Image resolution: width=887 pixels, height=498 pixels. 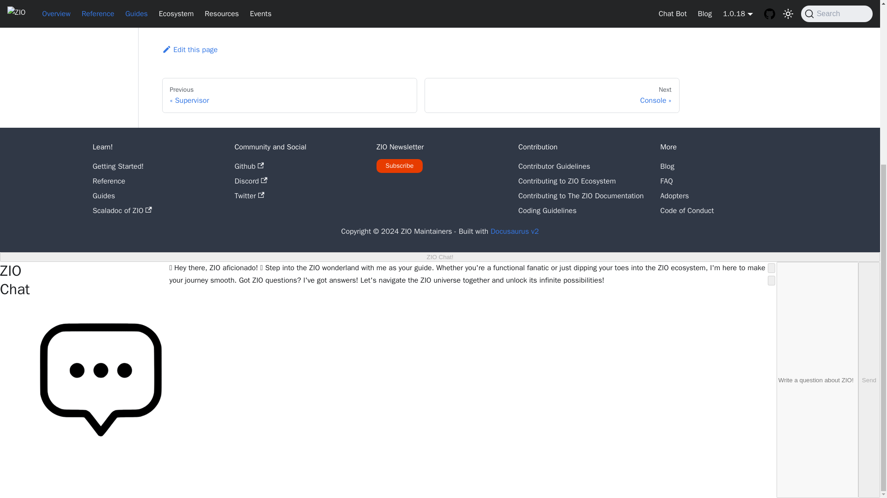 I want to click on Edit this page, so click(x=189, y=50).